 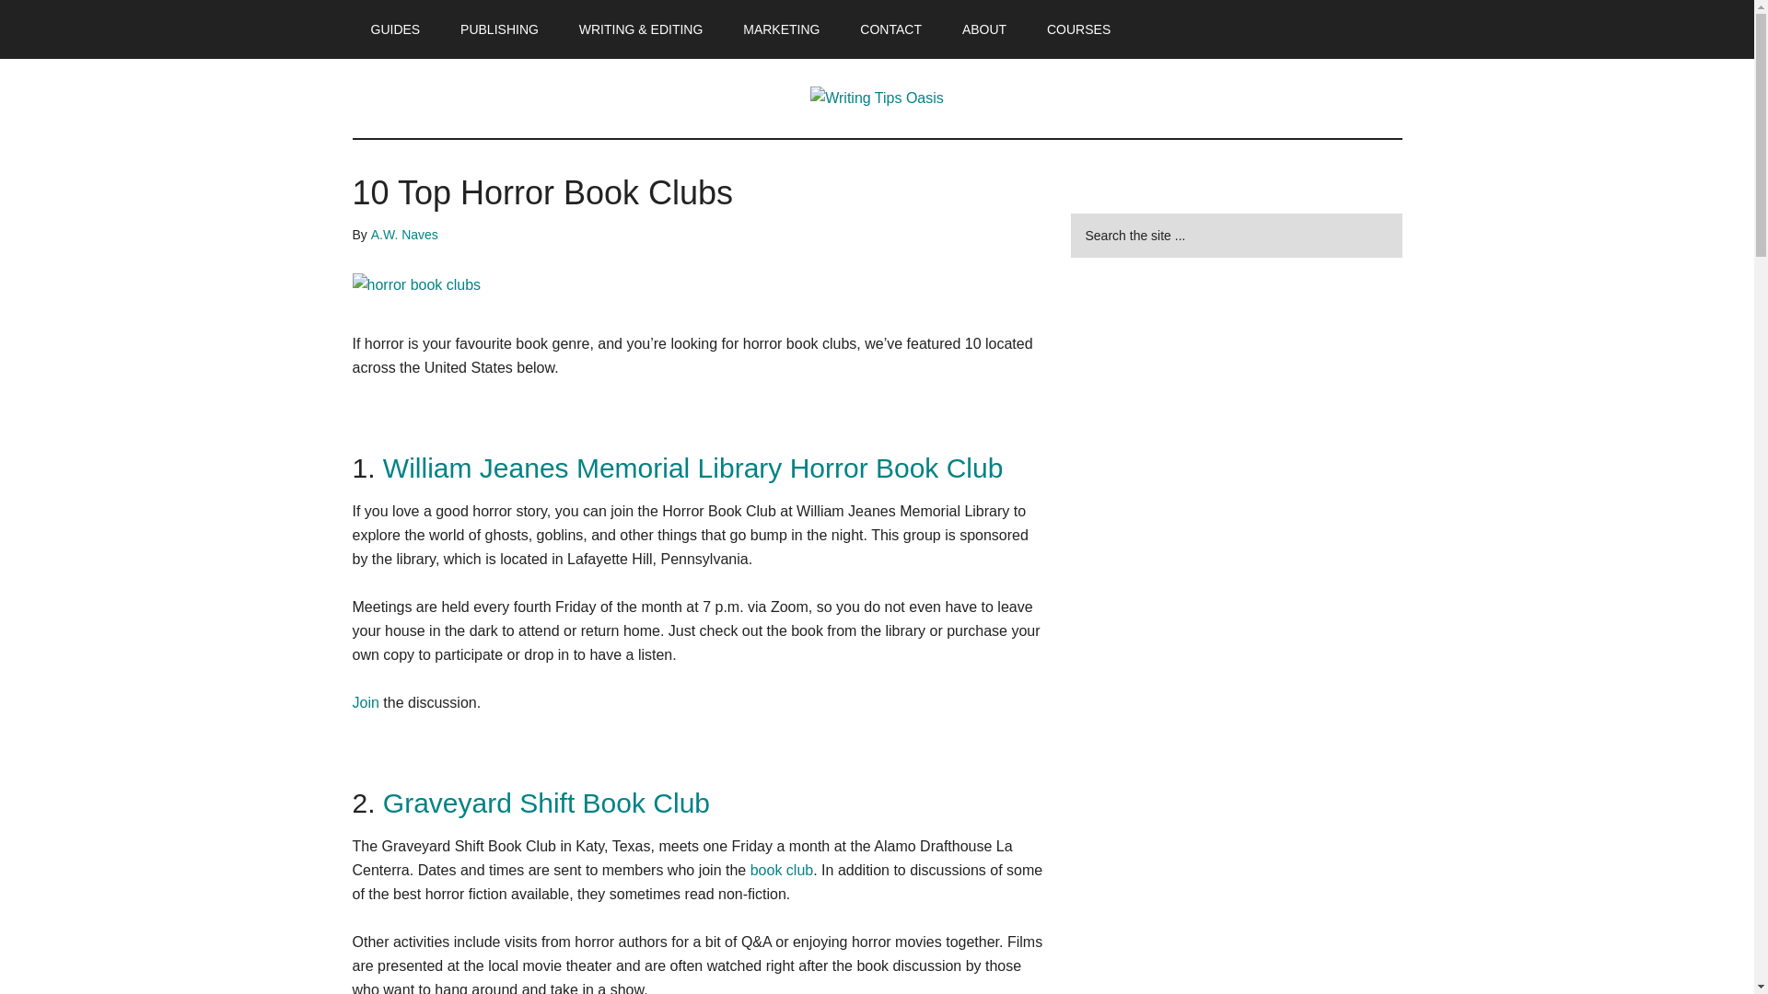 What do you see at coordinates (395, 29) in the screenshot?
I see `GUIDES` at bounding box center [395, 29].